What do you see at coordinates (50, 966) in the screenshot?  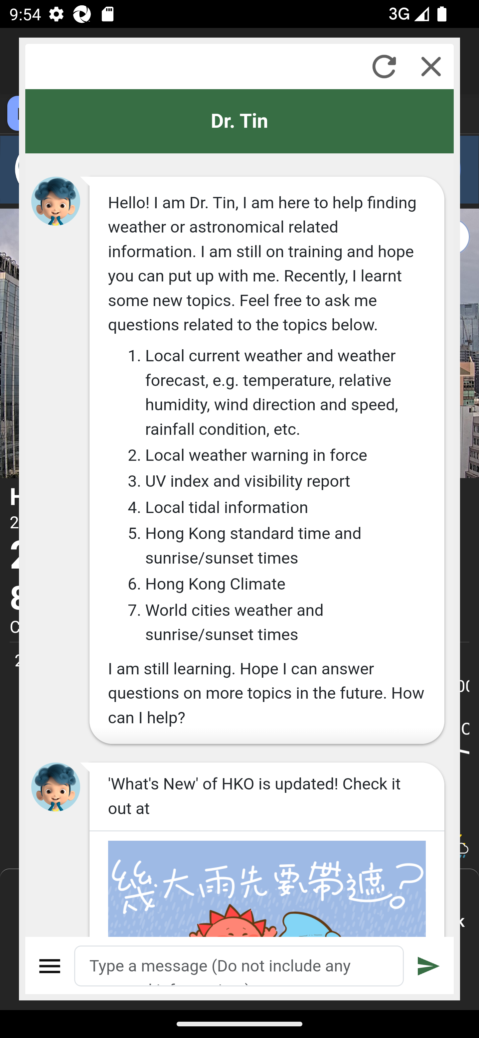 I see `Menu` at bounding box center [50, 966].